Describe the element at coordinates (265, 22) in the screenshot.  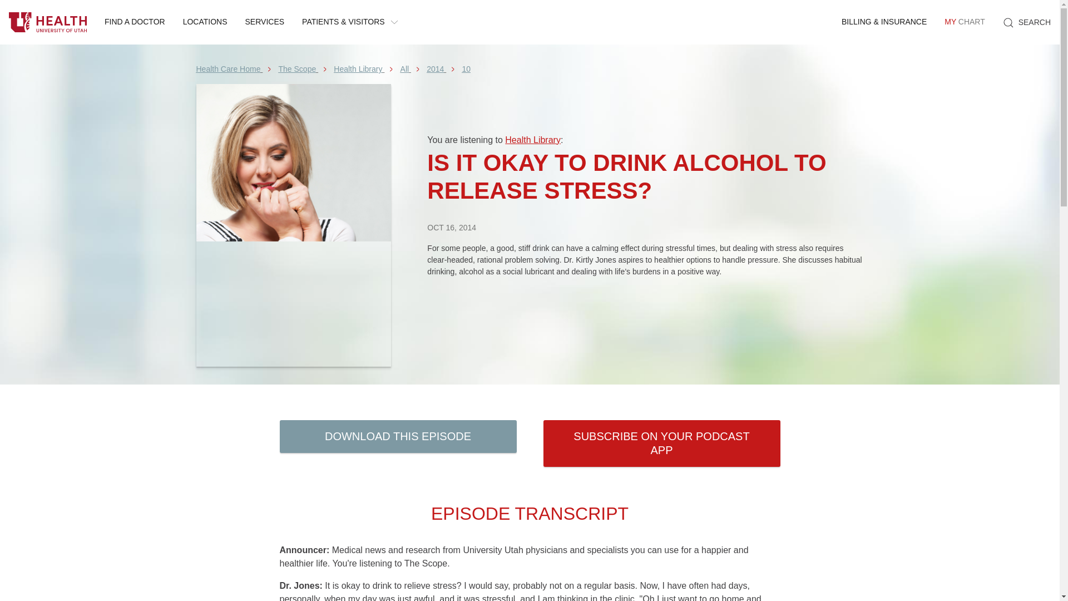
I see `SERVICES` at that location.